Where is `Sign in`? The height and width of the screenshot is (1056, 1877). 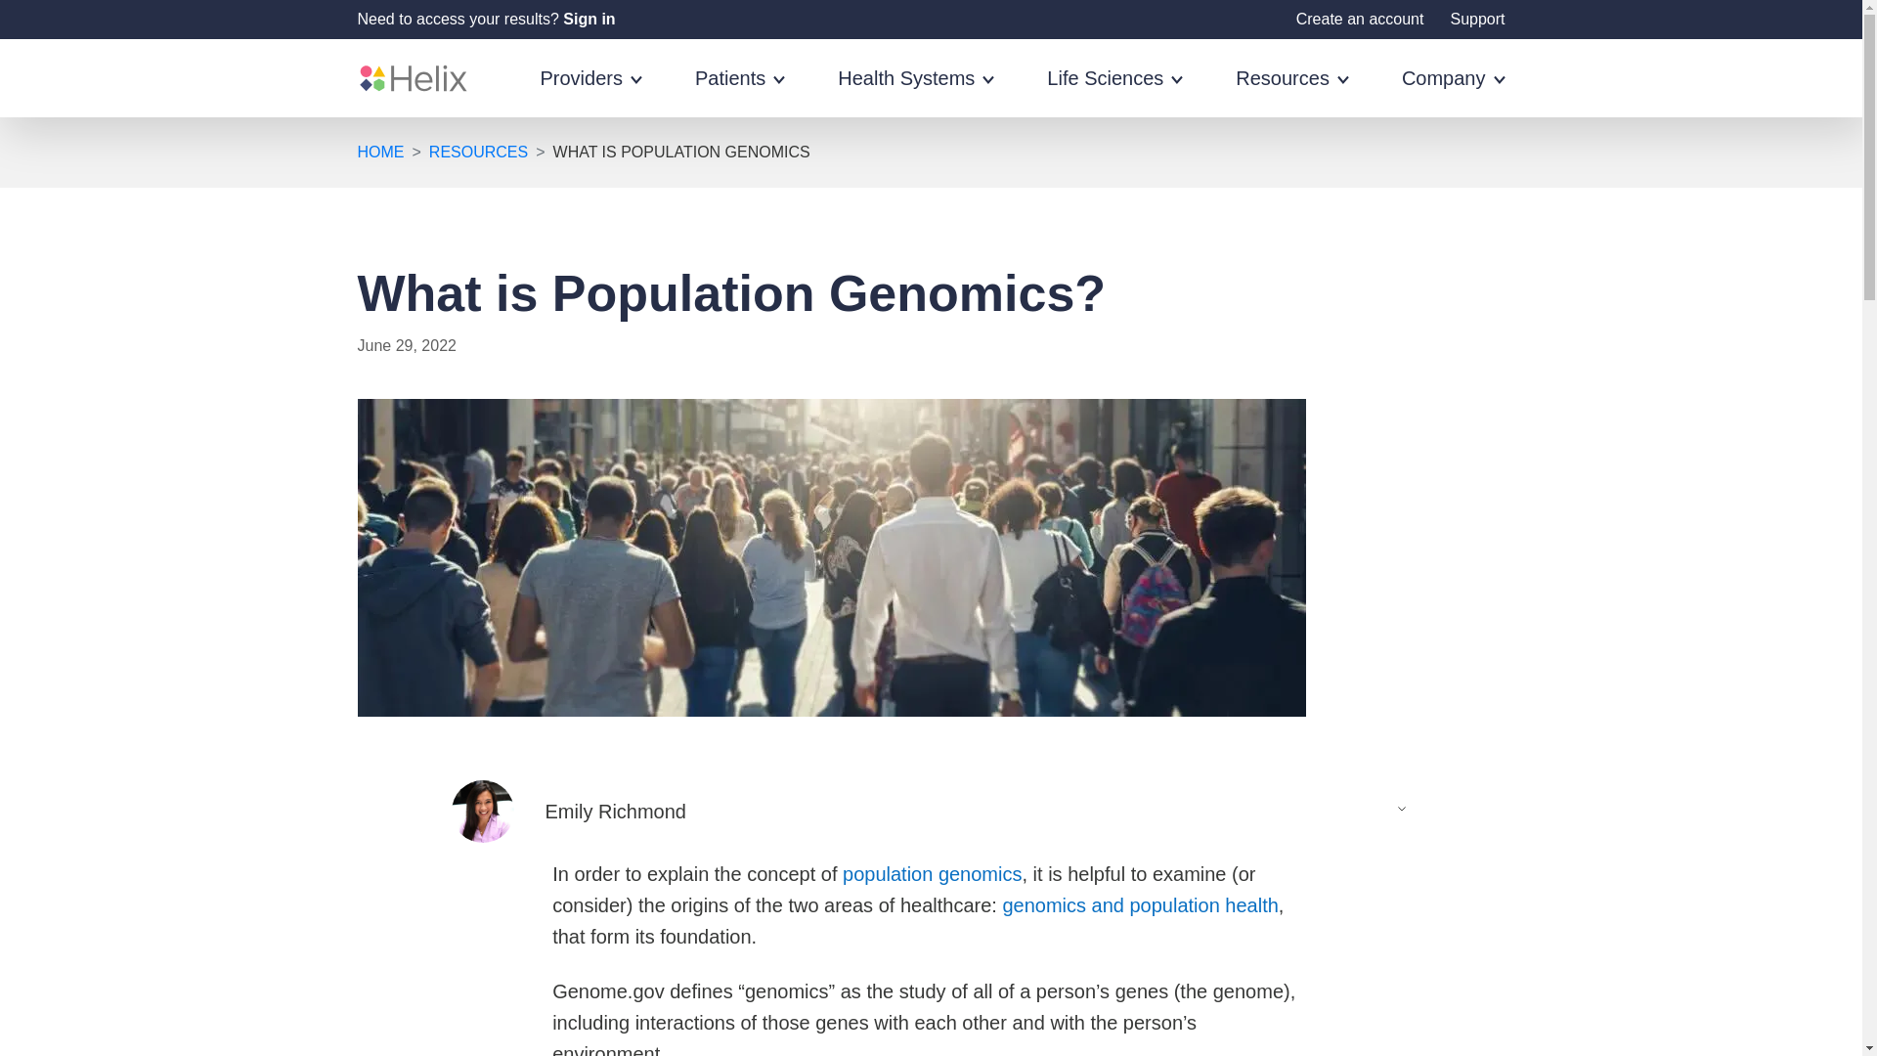
Sign in is located at coordinates (589, 19).